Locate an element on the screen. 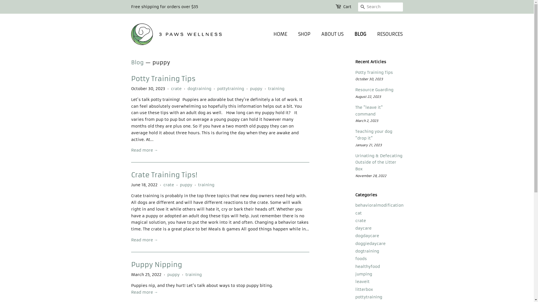 This screenshot has height=302, width=538. dogtraining is located at coordinates (367, 251).